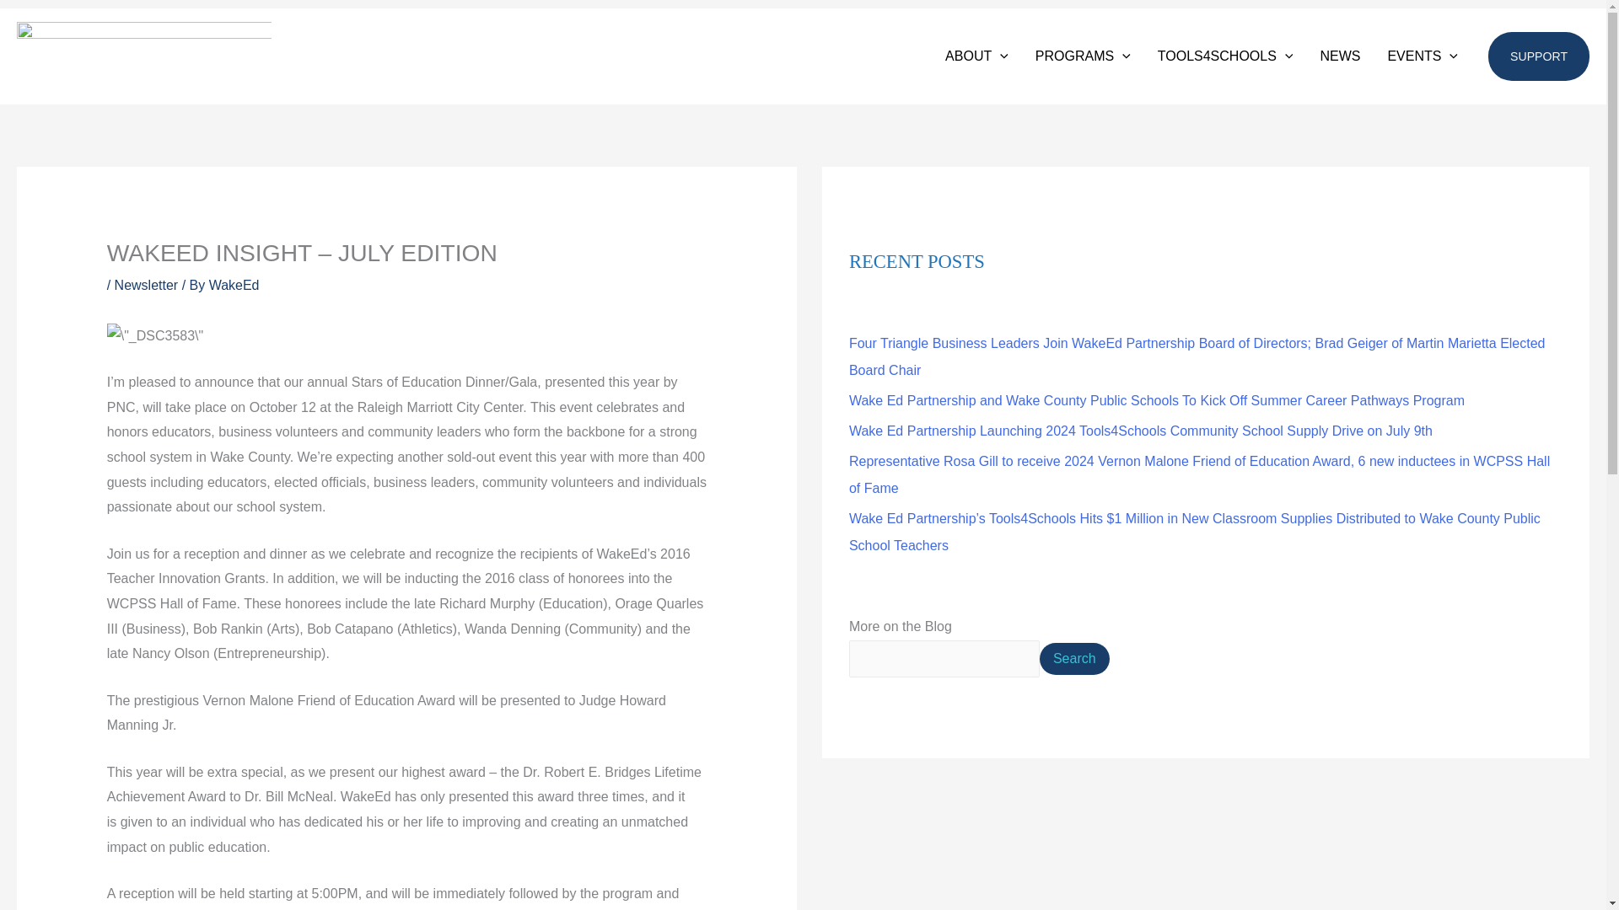 The image size is (1619, 910). I want to click on ABOUT, so click(976, 56).